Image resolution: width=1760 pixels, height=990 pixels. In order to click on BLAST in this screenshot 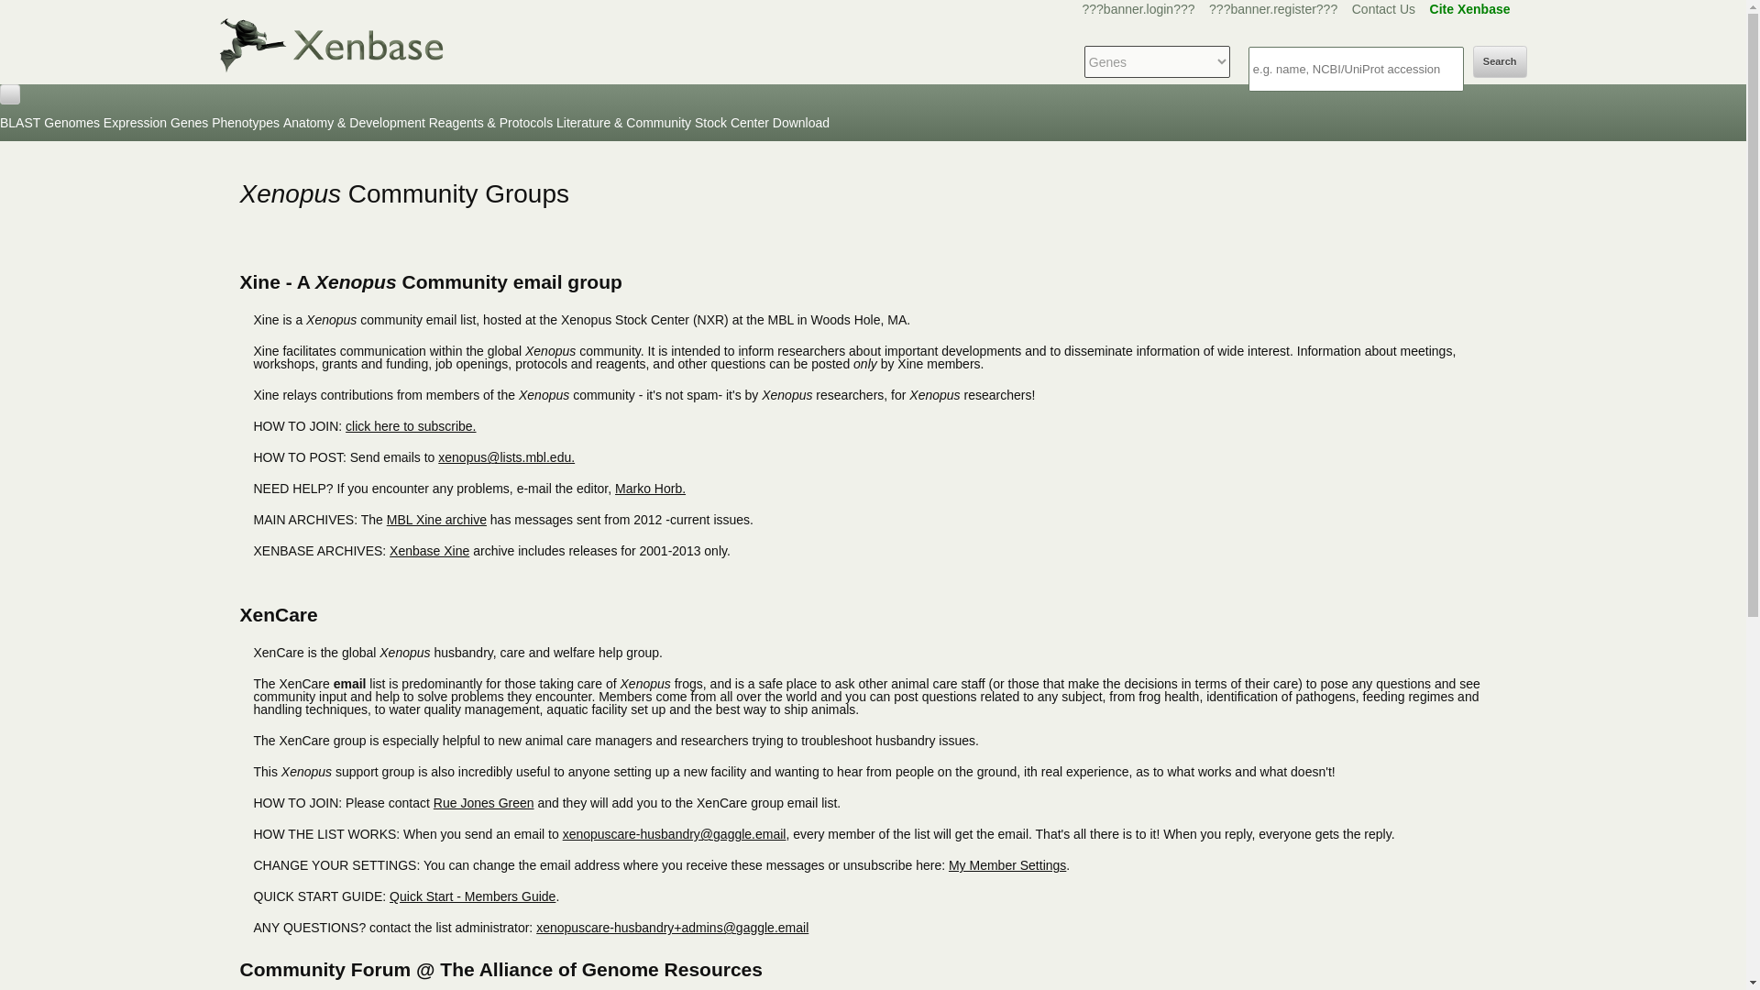, I will do `click(20, 123)`.